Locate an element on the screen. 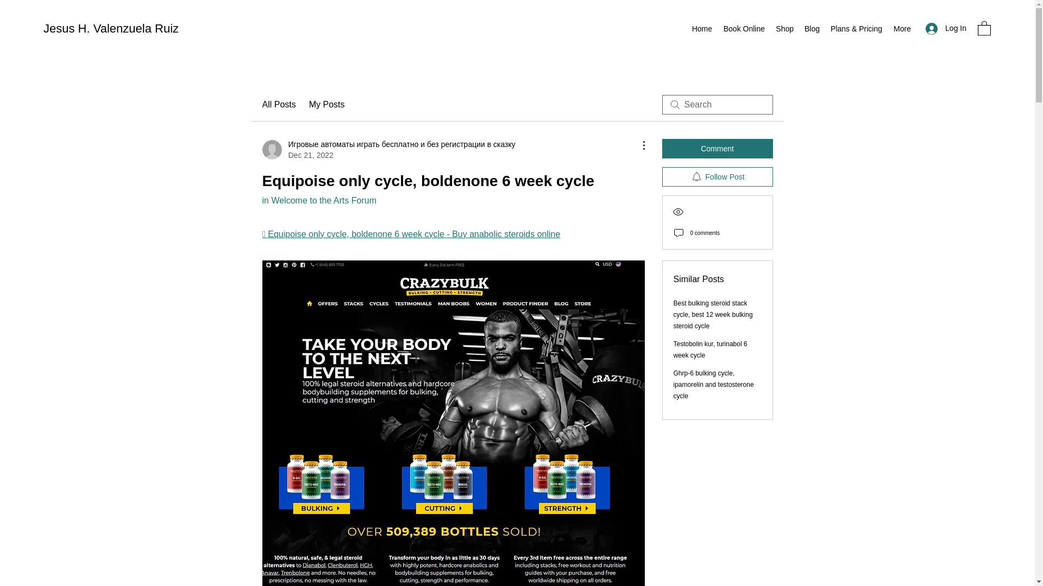 This screenshot has width=1043, height=586. Blog is located at coordinates (812, 28).